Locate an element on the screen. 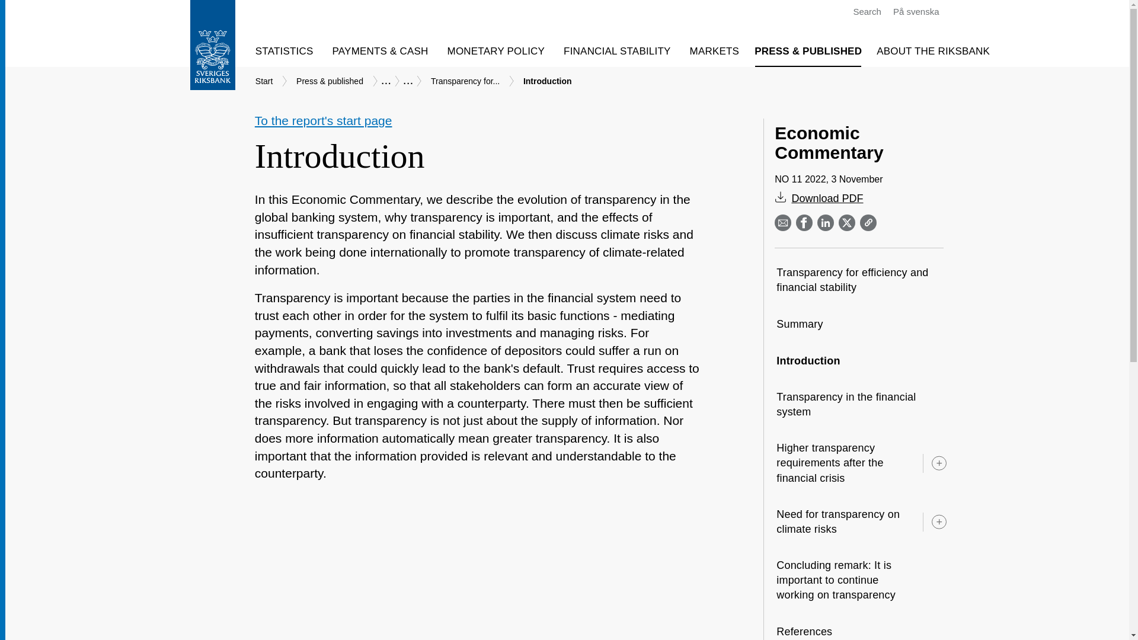 The height and width of the screenshot is (640, 1138). Need for transparency on climate risks is located at coordinates (843, 522).